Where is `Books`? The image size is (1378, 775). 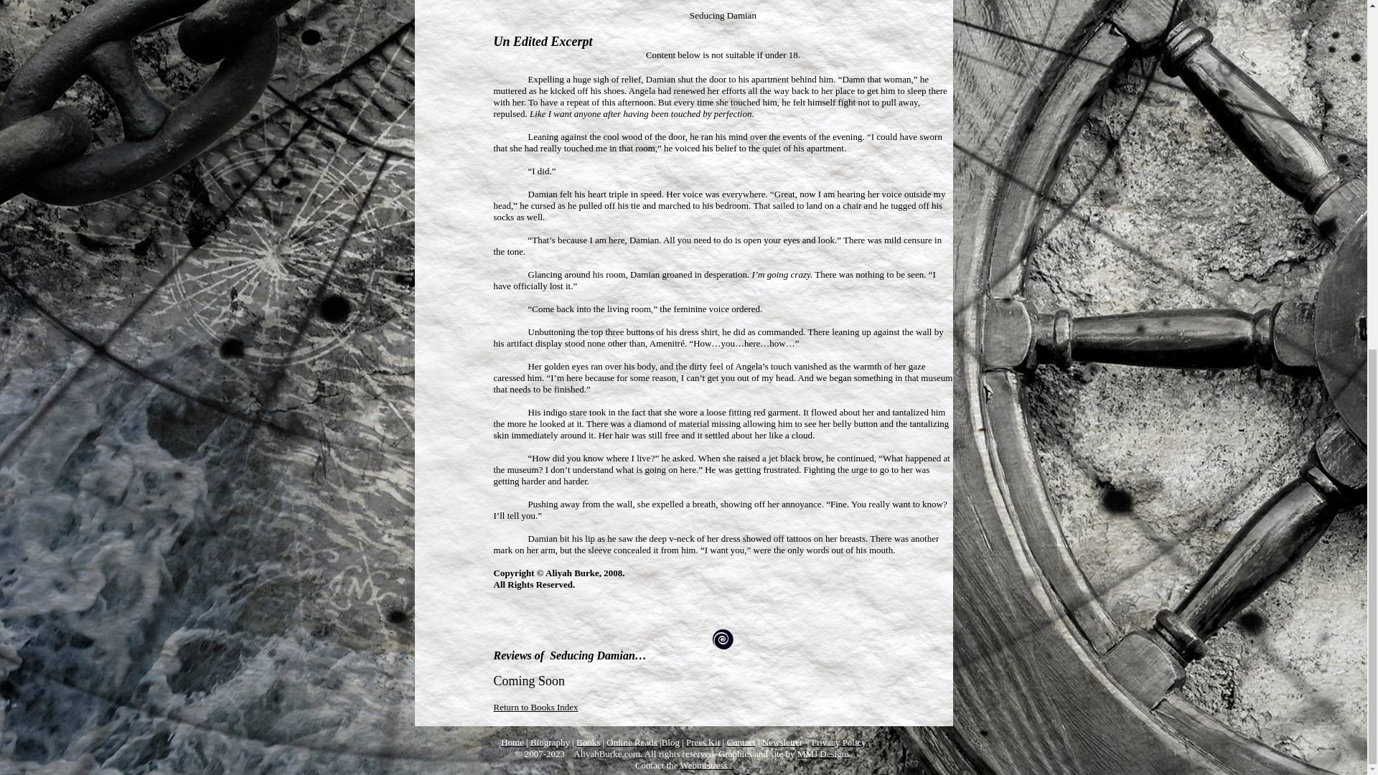 Books is located at coordinates (587, 742).